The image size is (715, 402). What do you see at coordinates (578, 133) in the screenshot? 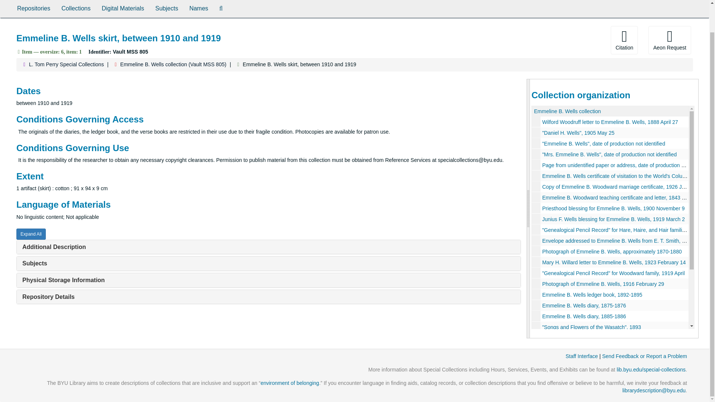
I see `"Daniel H. Wells", 1905 May 25` at bounding box center [578, 133].